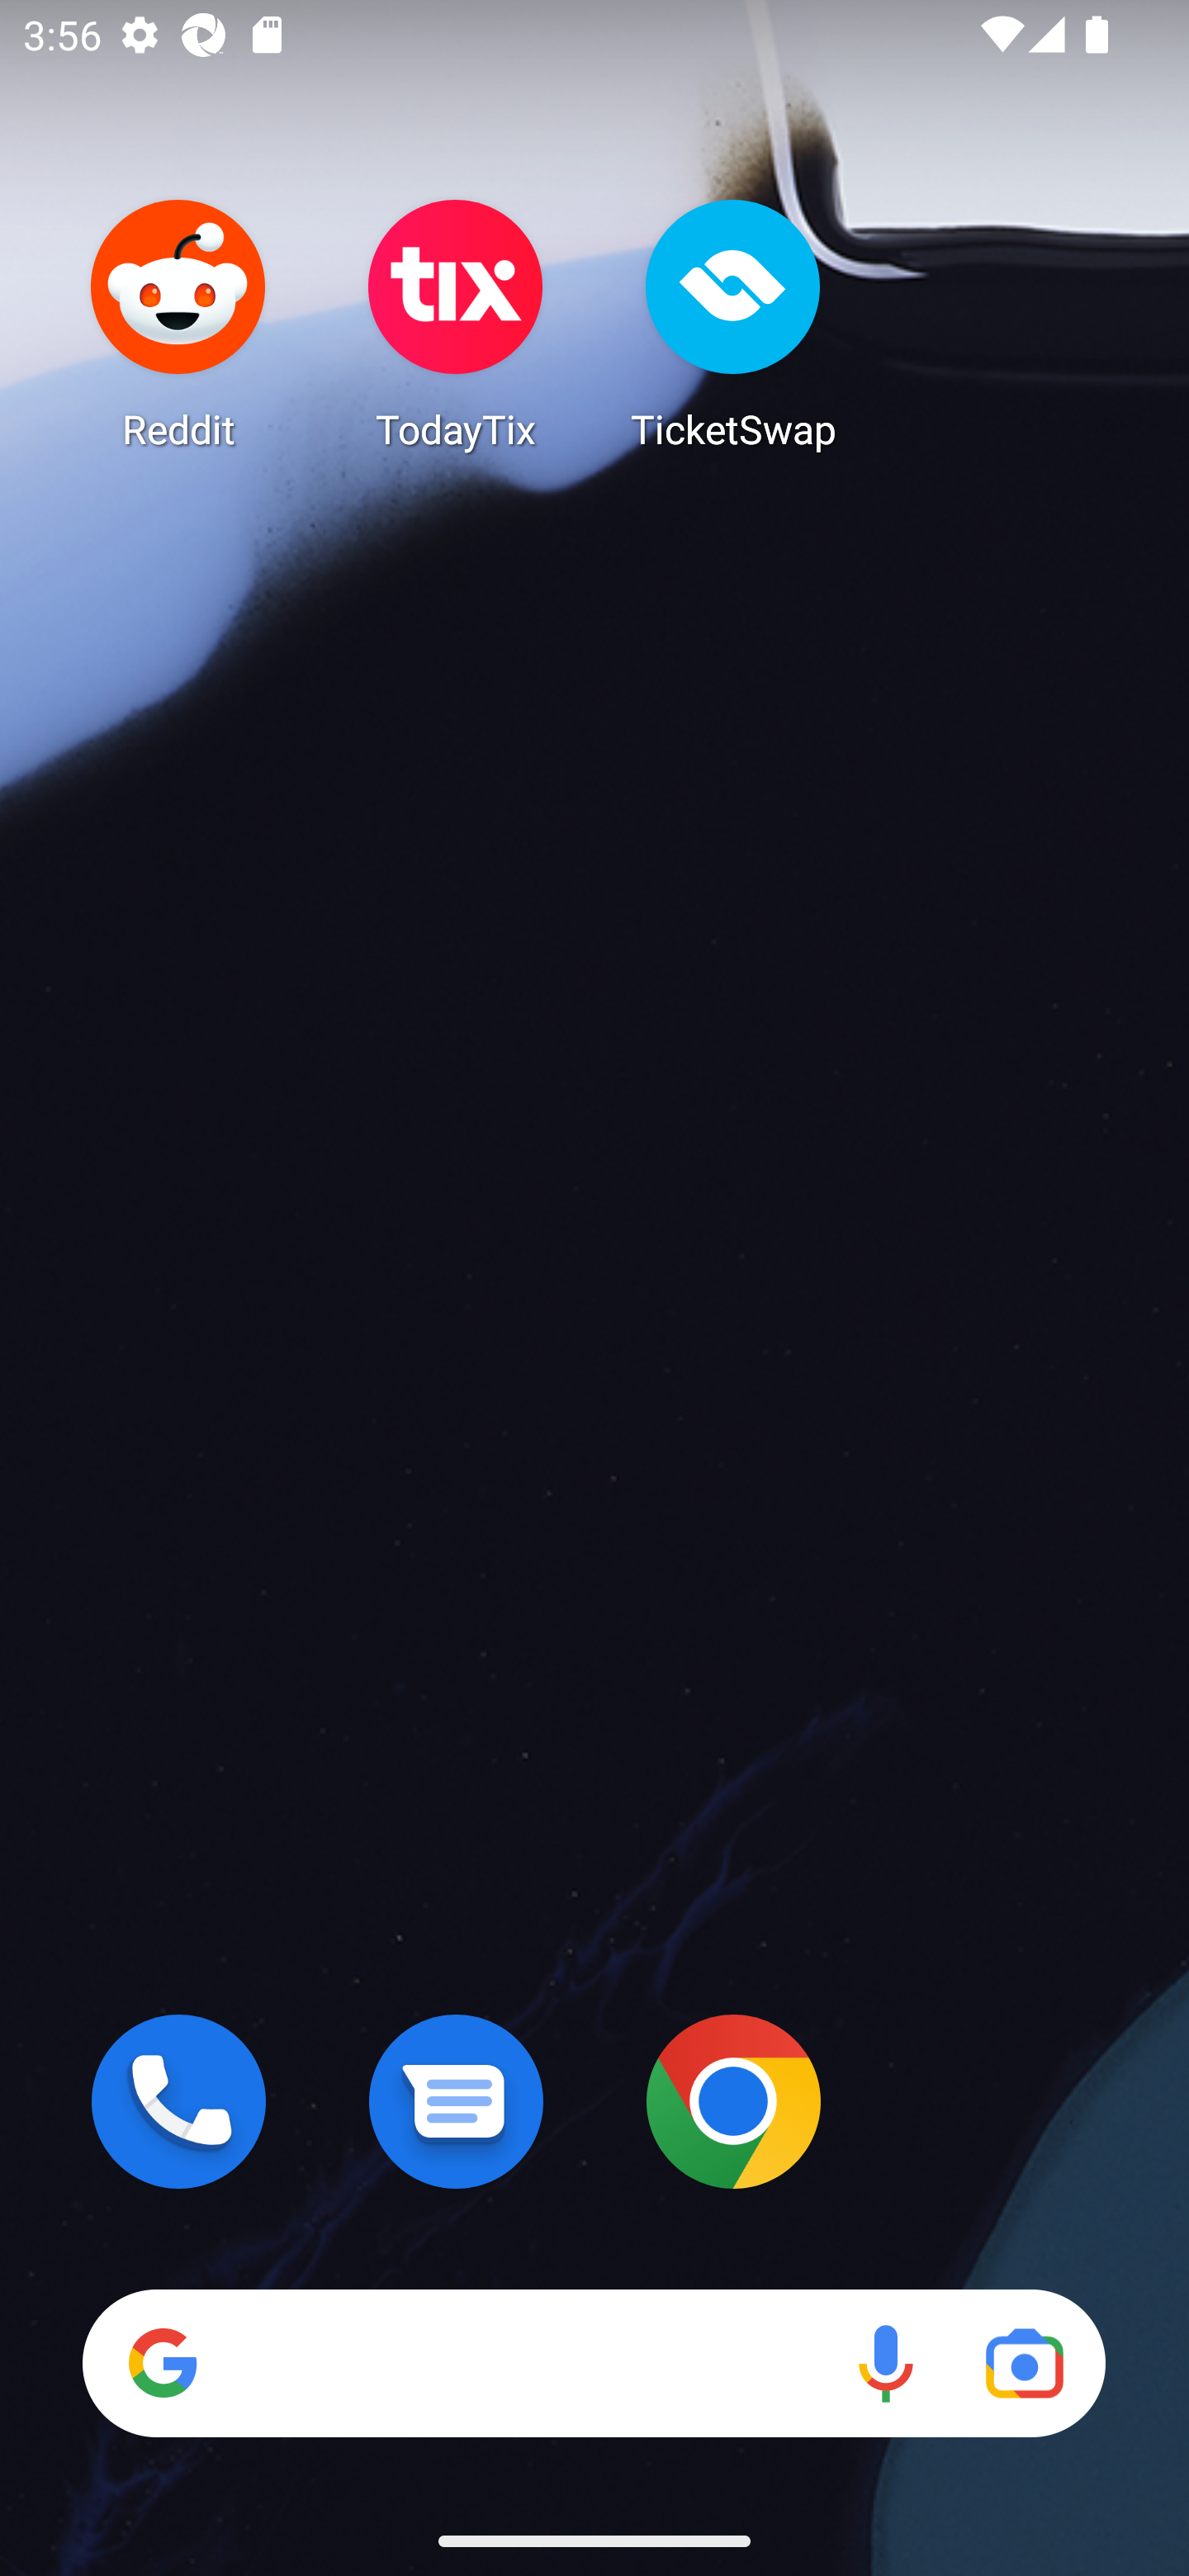  I want to click on Chrome, so click(733, 2101).